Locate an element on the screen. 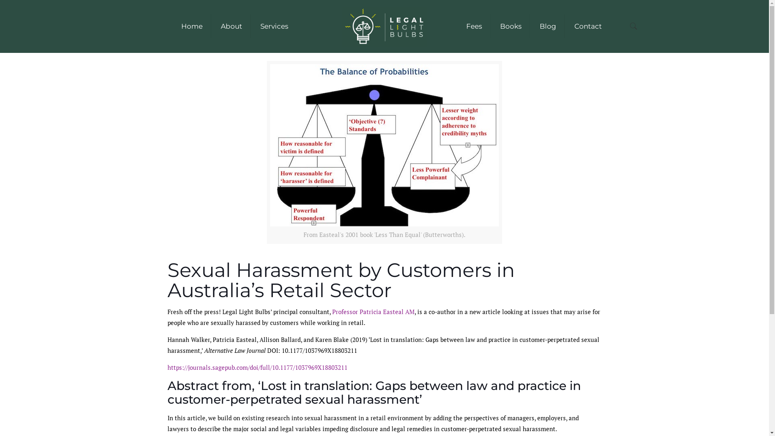 The width and height of the screenshot is (775, 436). Professor Patricia Easteal AM is located at coordinates (373, 312).